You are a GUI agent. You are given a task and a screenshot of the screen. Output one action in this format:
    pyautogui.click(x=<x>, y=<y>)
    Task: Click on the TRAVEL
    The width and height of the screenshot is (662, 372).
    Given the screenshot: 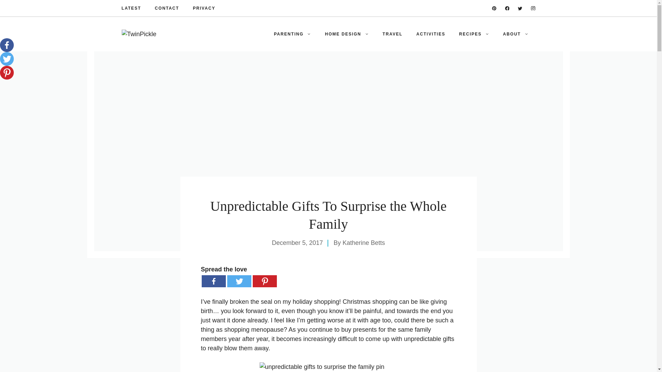 What is the action you would take?
    pyautogui.click(x=393, y=34)
    